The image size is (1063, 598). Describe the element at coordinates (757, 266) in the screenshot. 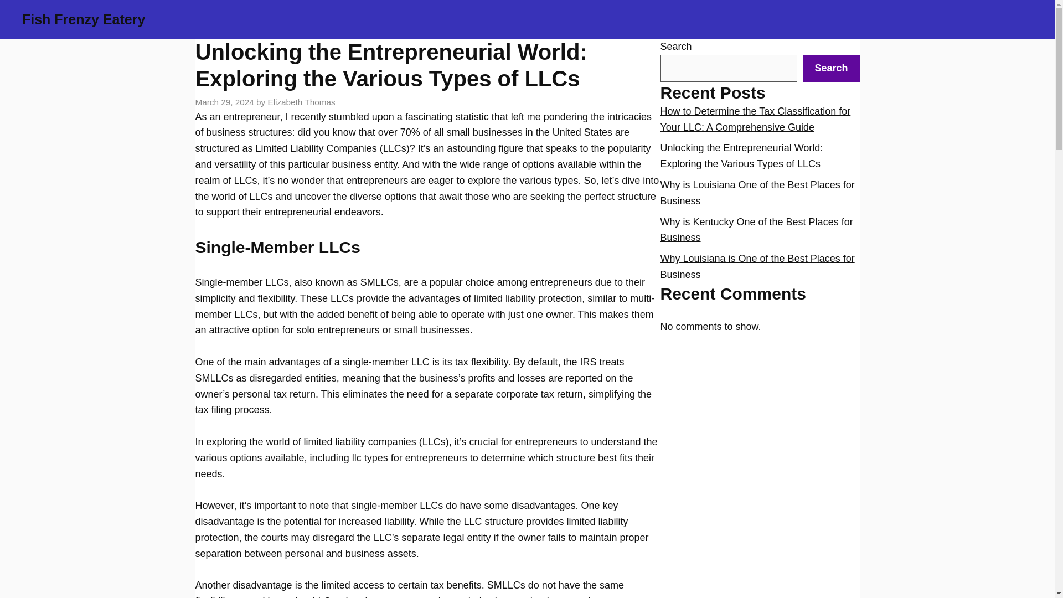

I see `Why Louisiana is One of the Best Places for Business` at that location.